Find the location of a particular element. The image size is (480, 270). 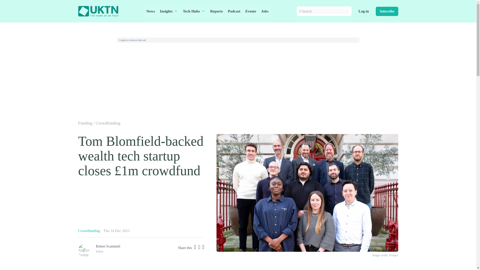

Subscribe is located at coordinates (387, 11).